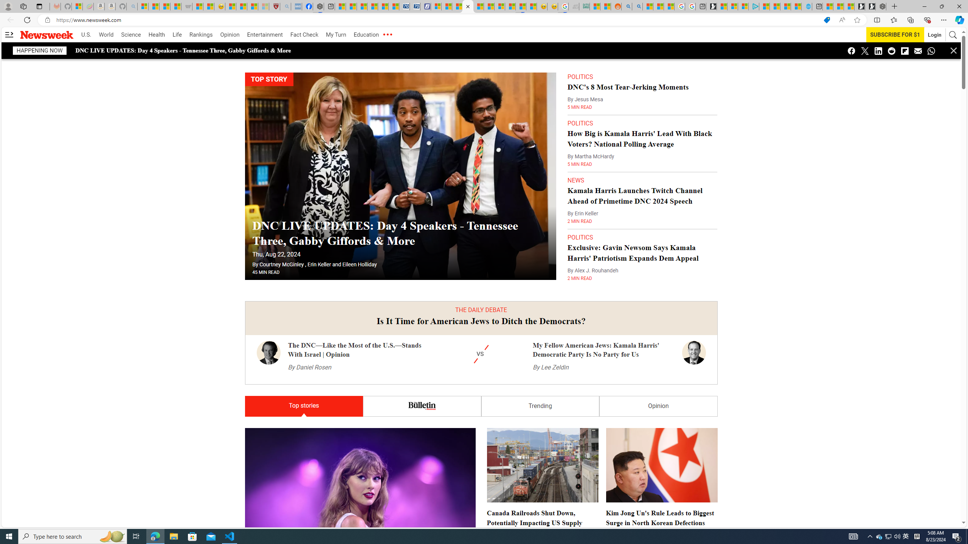 The height and width of the screenshot is (544, 968). Describe the element at coordinates (304, 35) in the screenshot. I see `Fact Check` at that location.